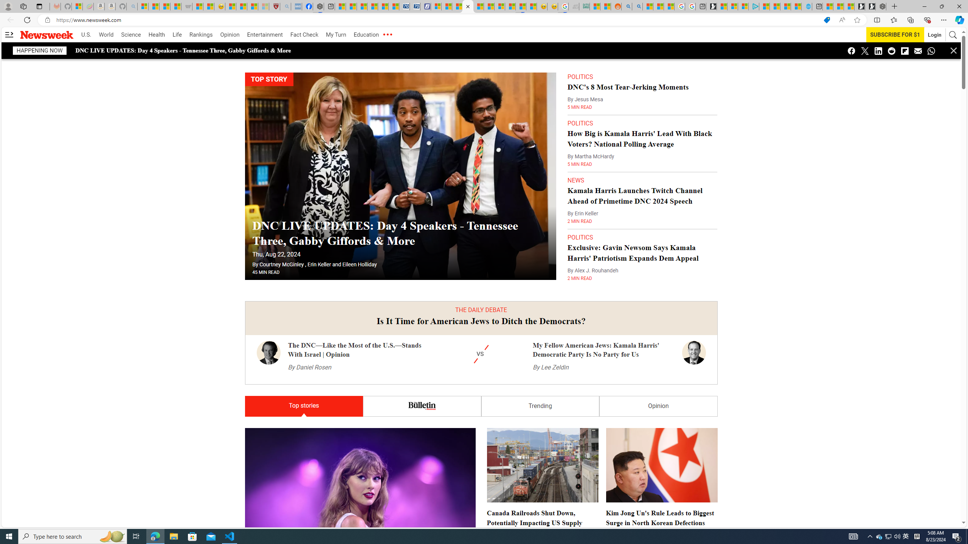 The height and width of the screenshot is (544, 968). Describe the element at coordinates (304, 35) in the screenshot. I see `Fact Check` at that location.